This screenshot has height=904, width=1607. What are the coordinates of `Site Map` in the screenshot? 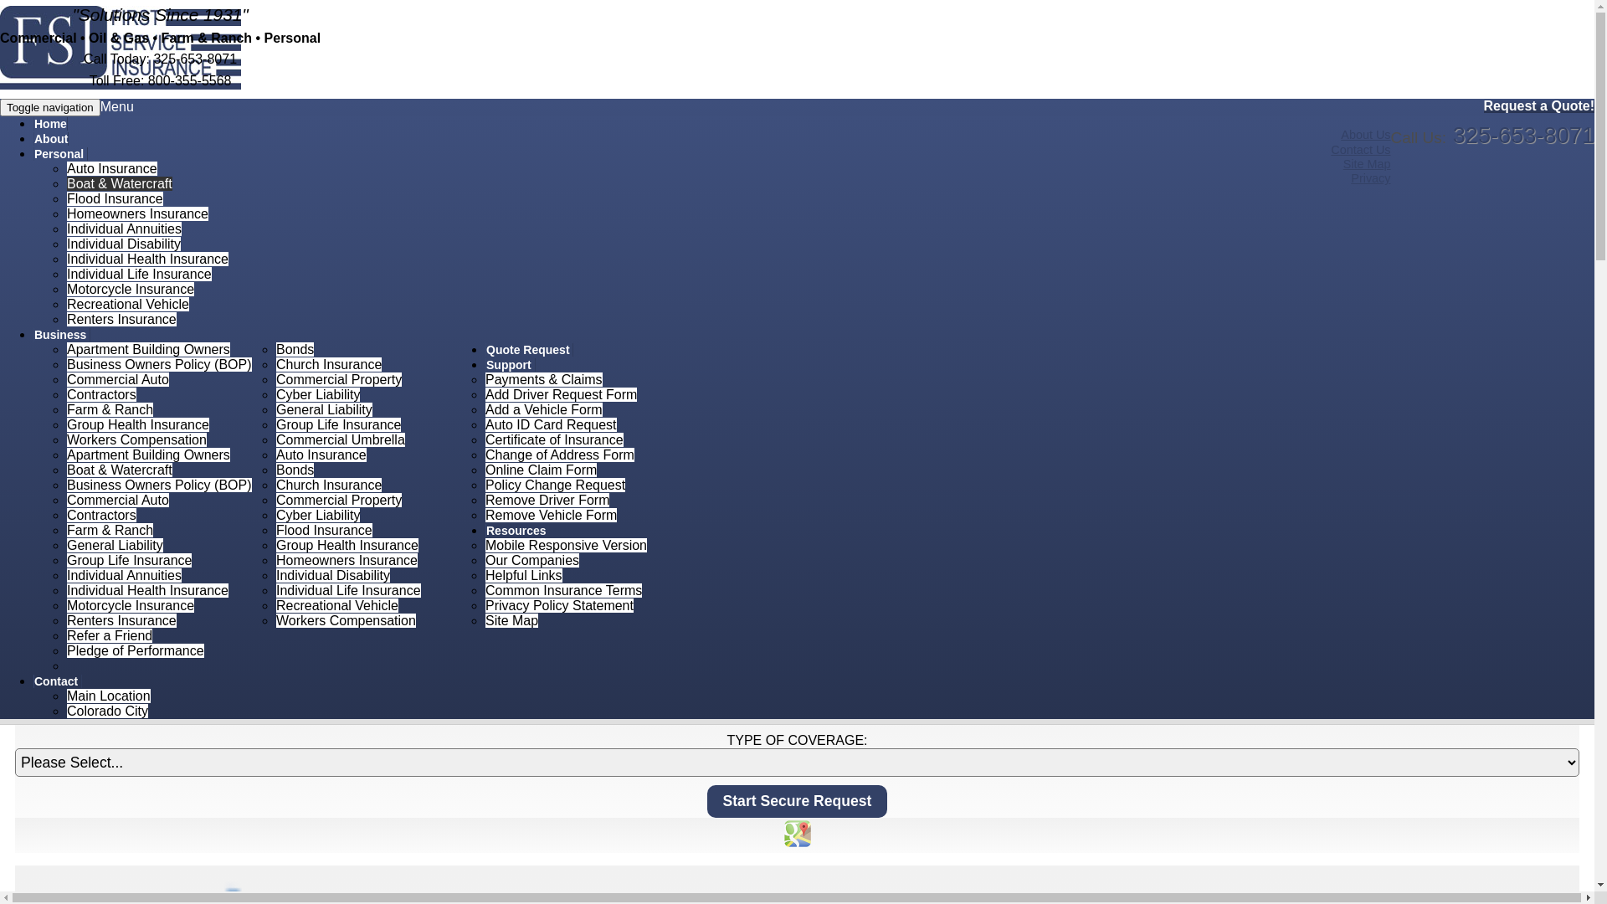 It's located at (1368, 164).